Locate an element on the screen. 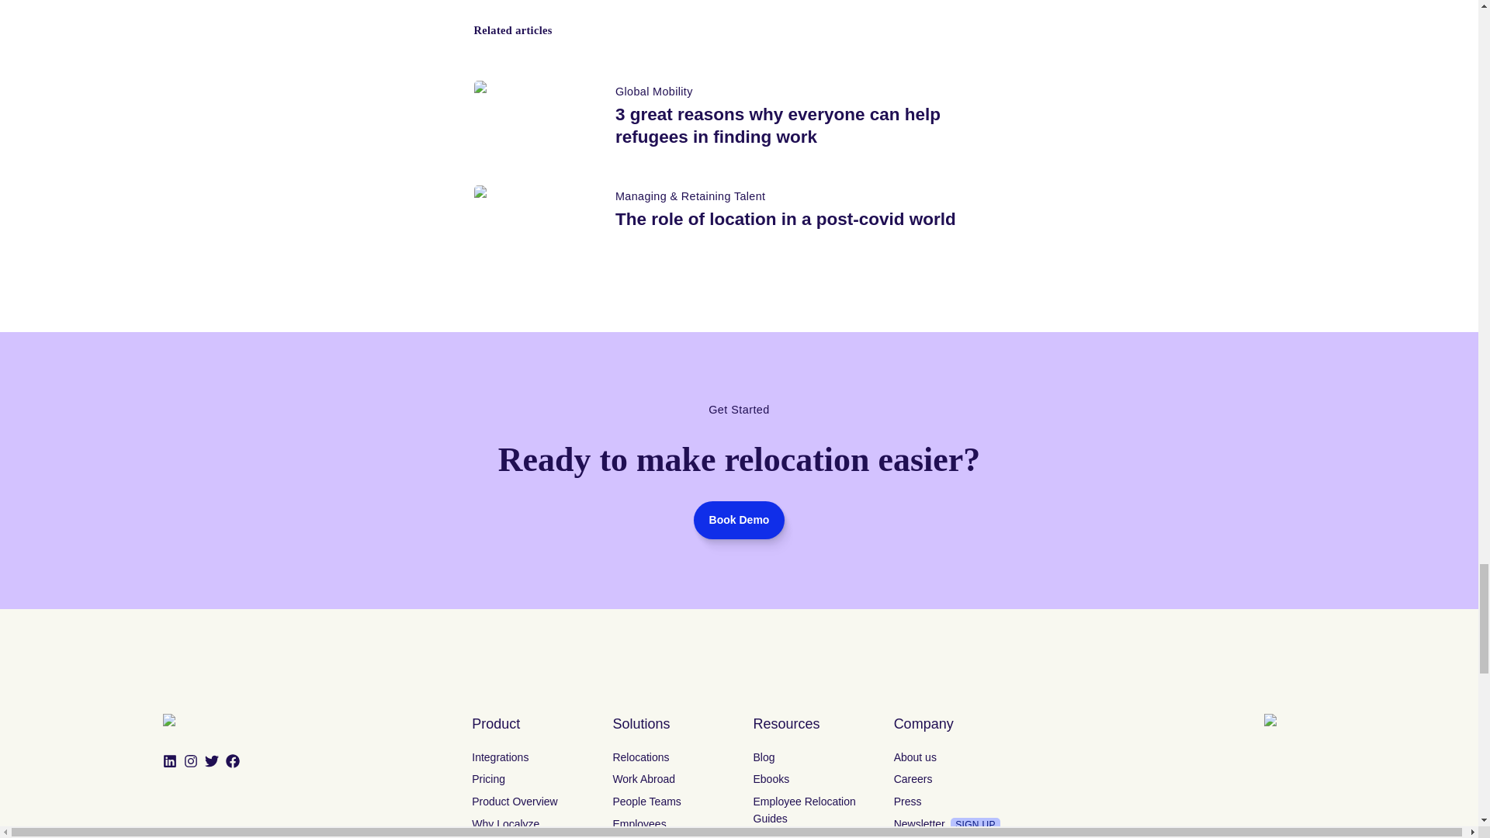 This screenshot has height=838, width=1490. Product Overview is located at coordinates (515, 455).